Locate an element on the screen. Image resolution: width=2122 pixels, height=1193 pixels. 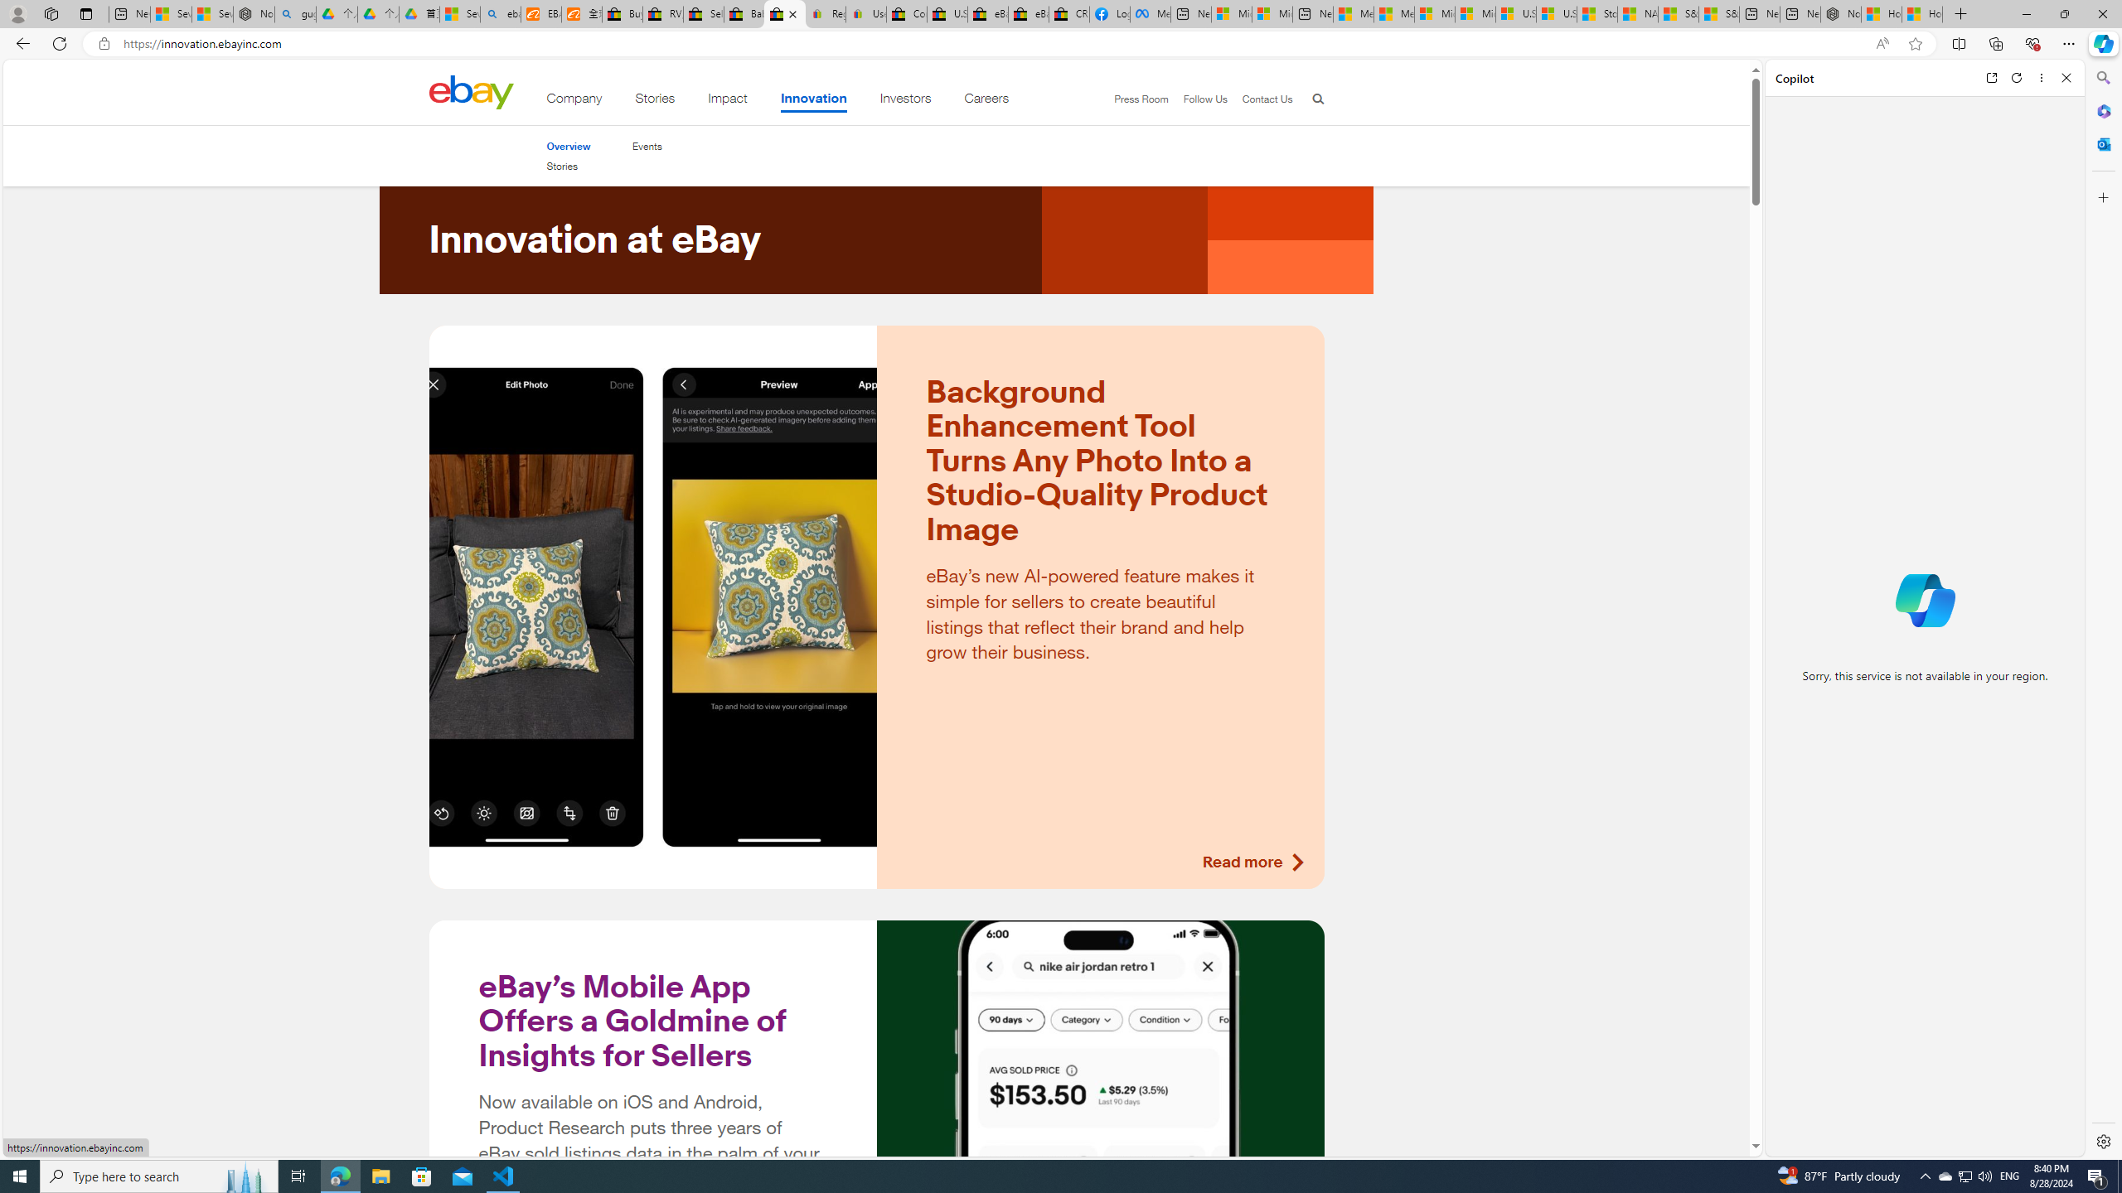
Microsoft 365 is located at coordinates (2102, 111).